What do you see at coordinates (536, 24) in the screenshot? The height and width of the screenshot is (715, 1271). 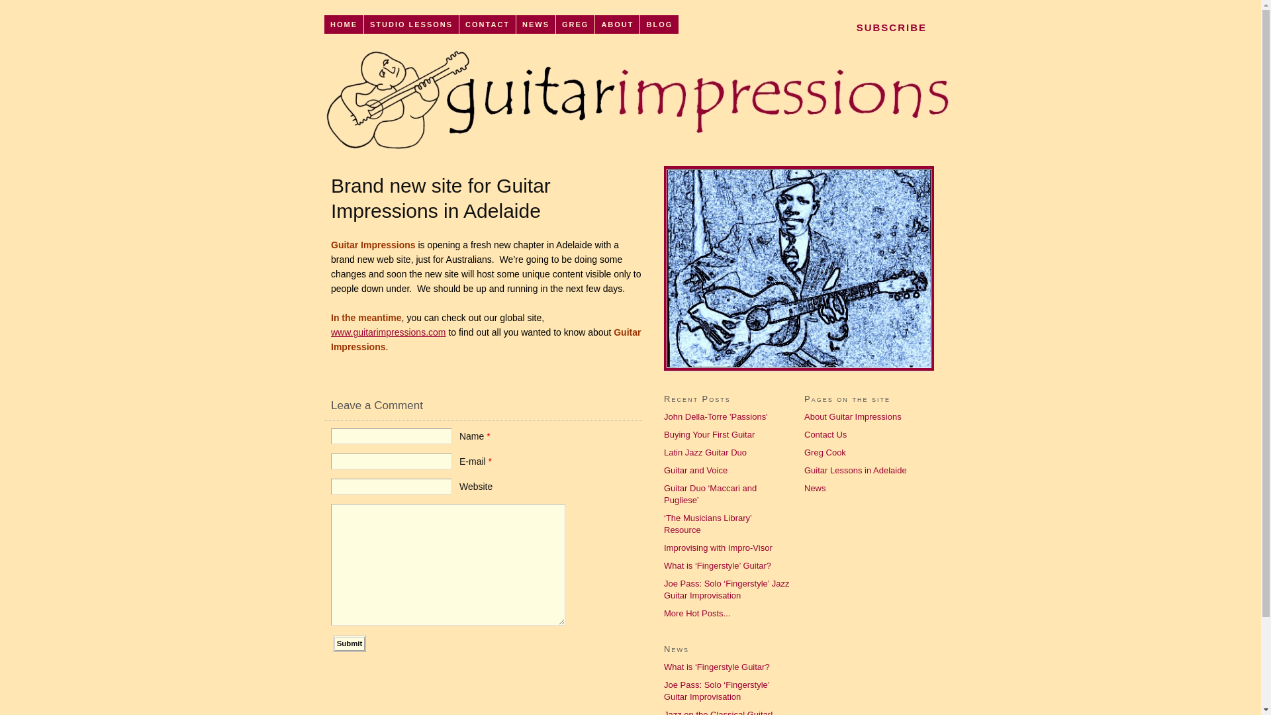 I see `NEWS` at bounding box center [536, 24].